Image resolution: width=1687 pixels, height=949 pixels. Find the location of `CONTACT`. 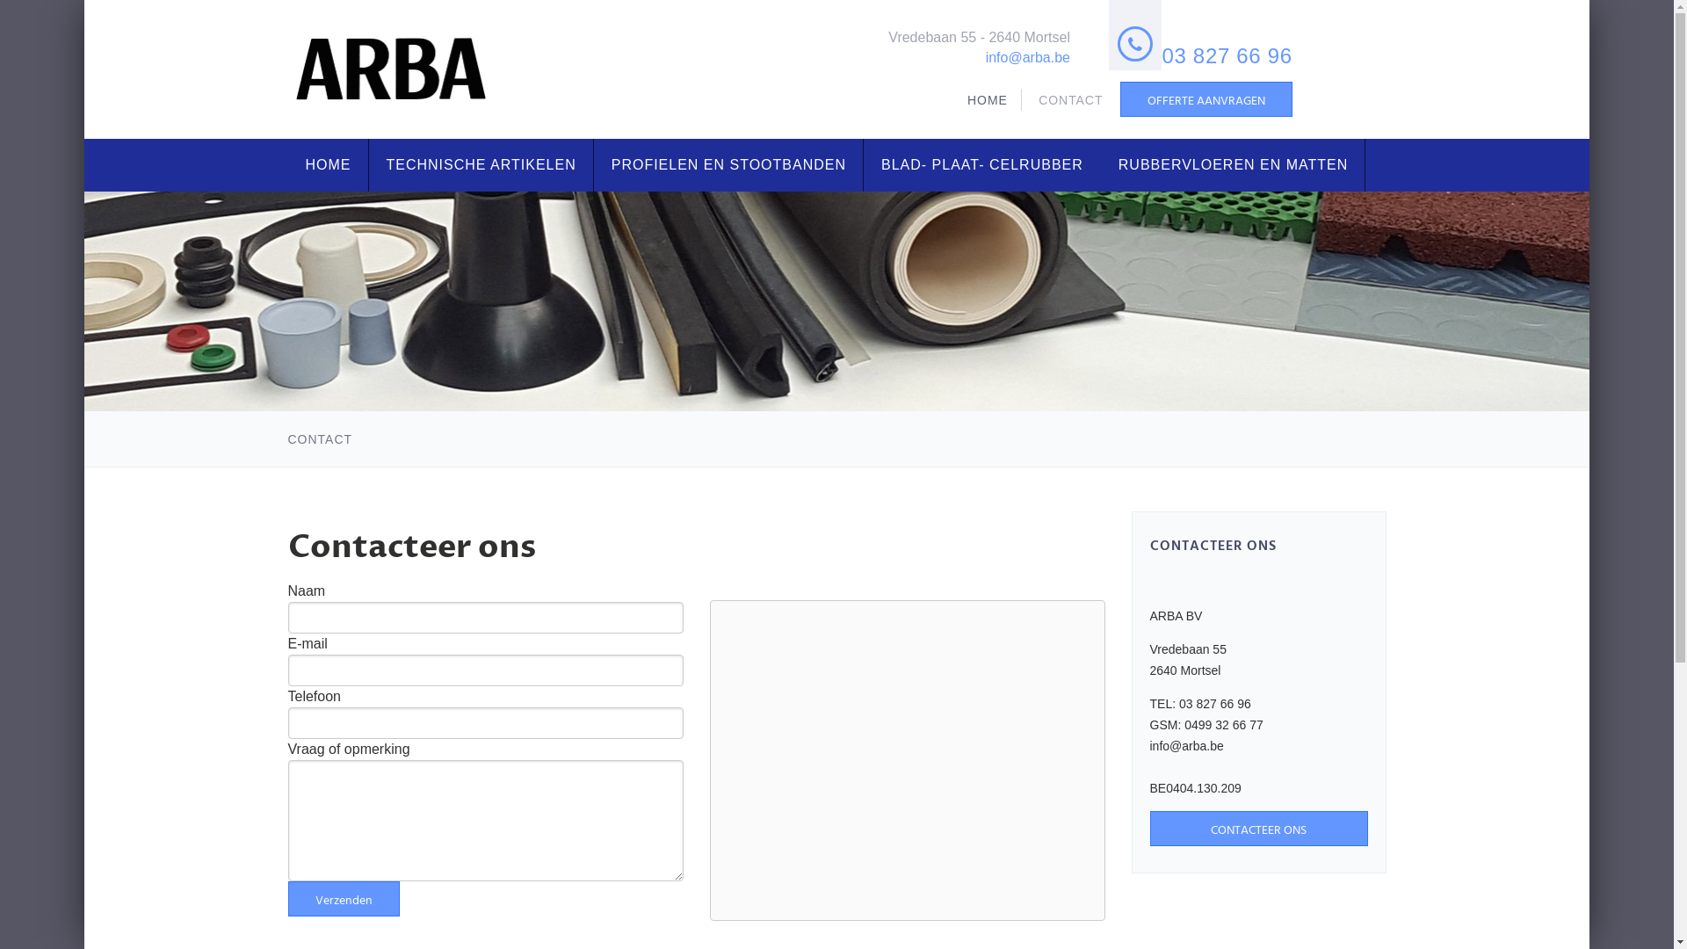

CONTACT is located at coordinates (1070, 100).